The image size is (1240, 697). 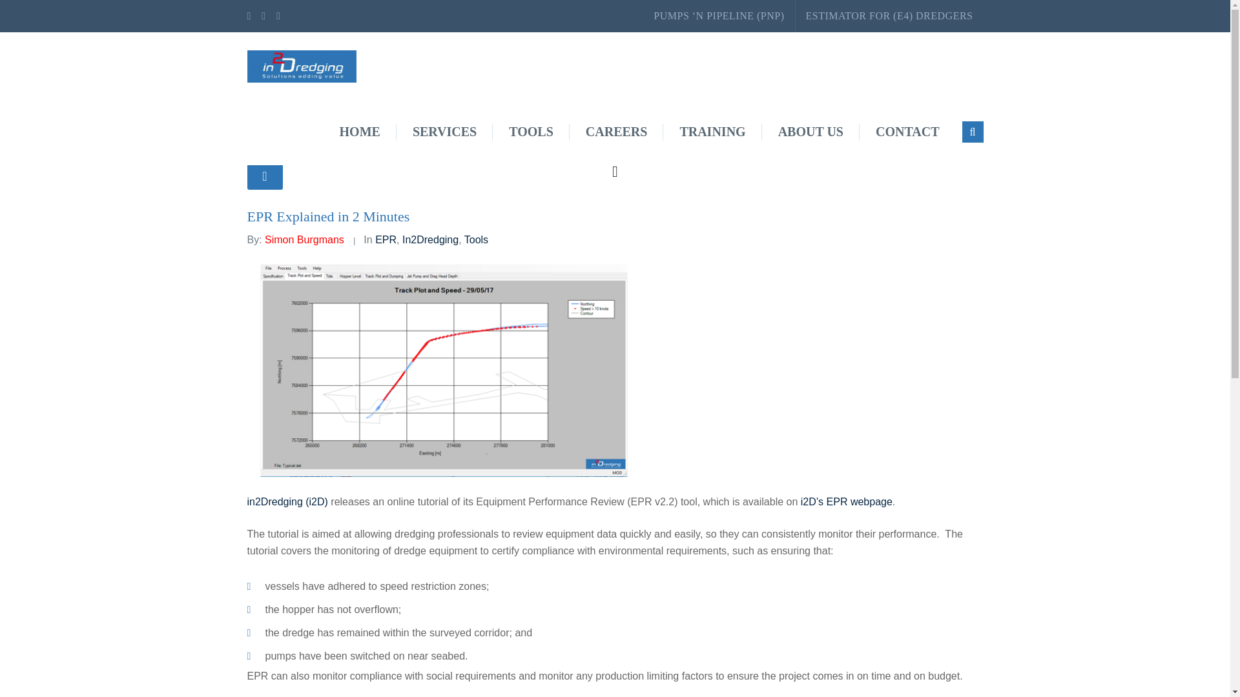 I want to click on EPR, so click(x=386, y=239).